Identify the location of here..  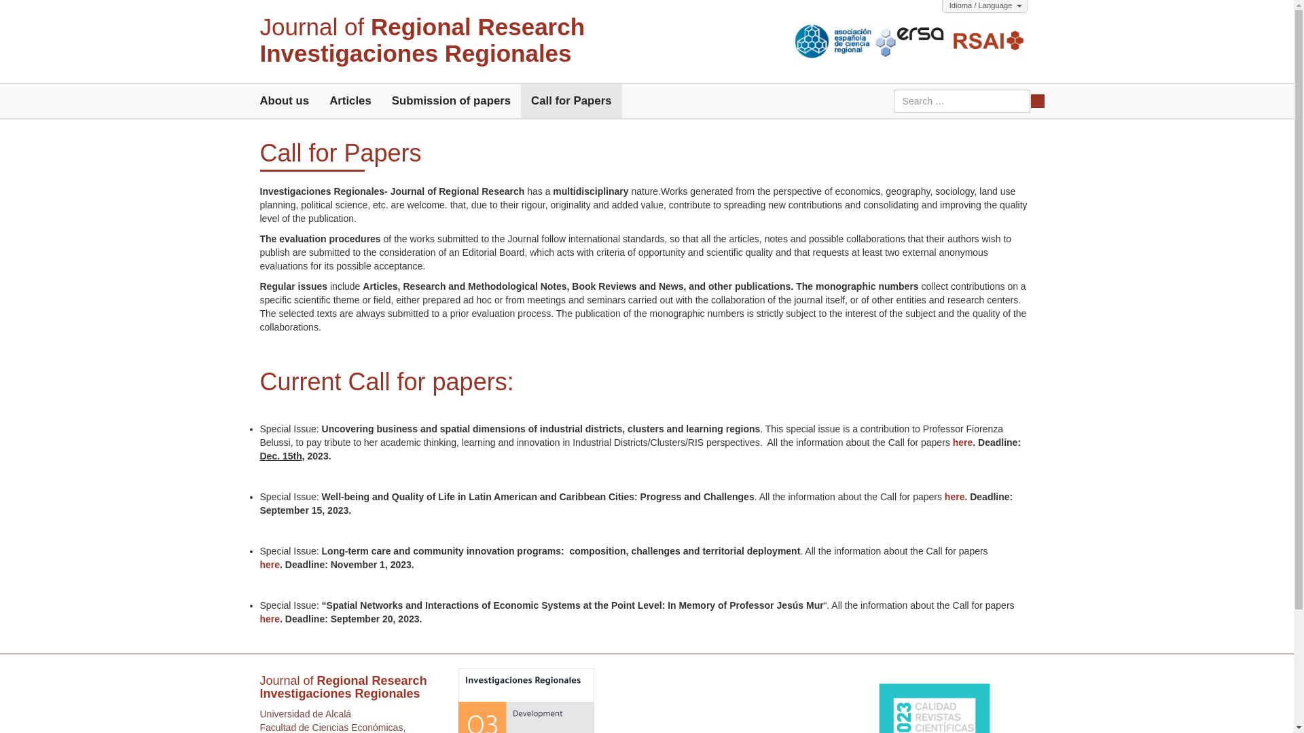
(570, 100).